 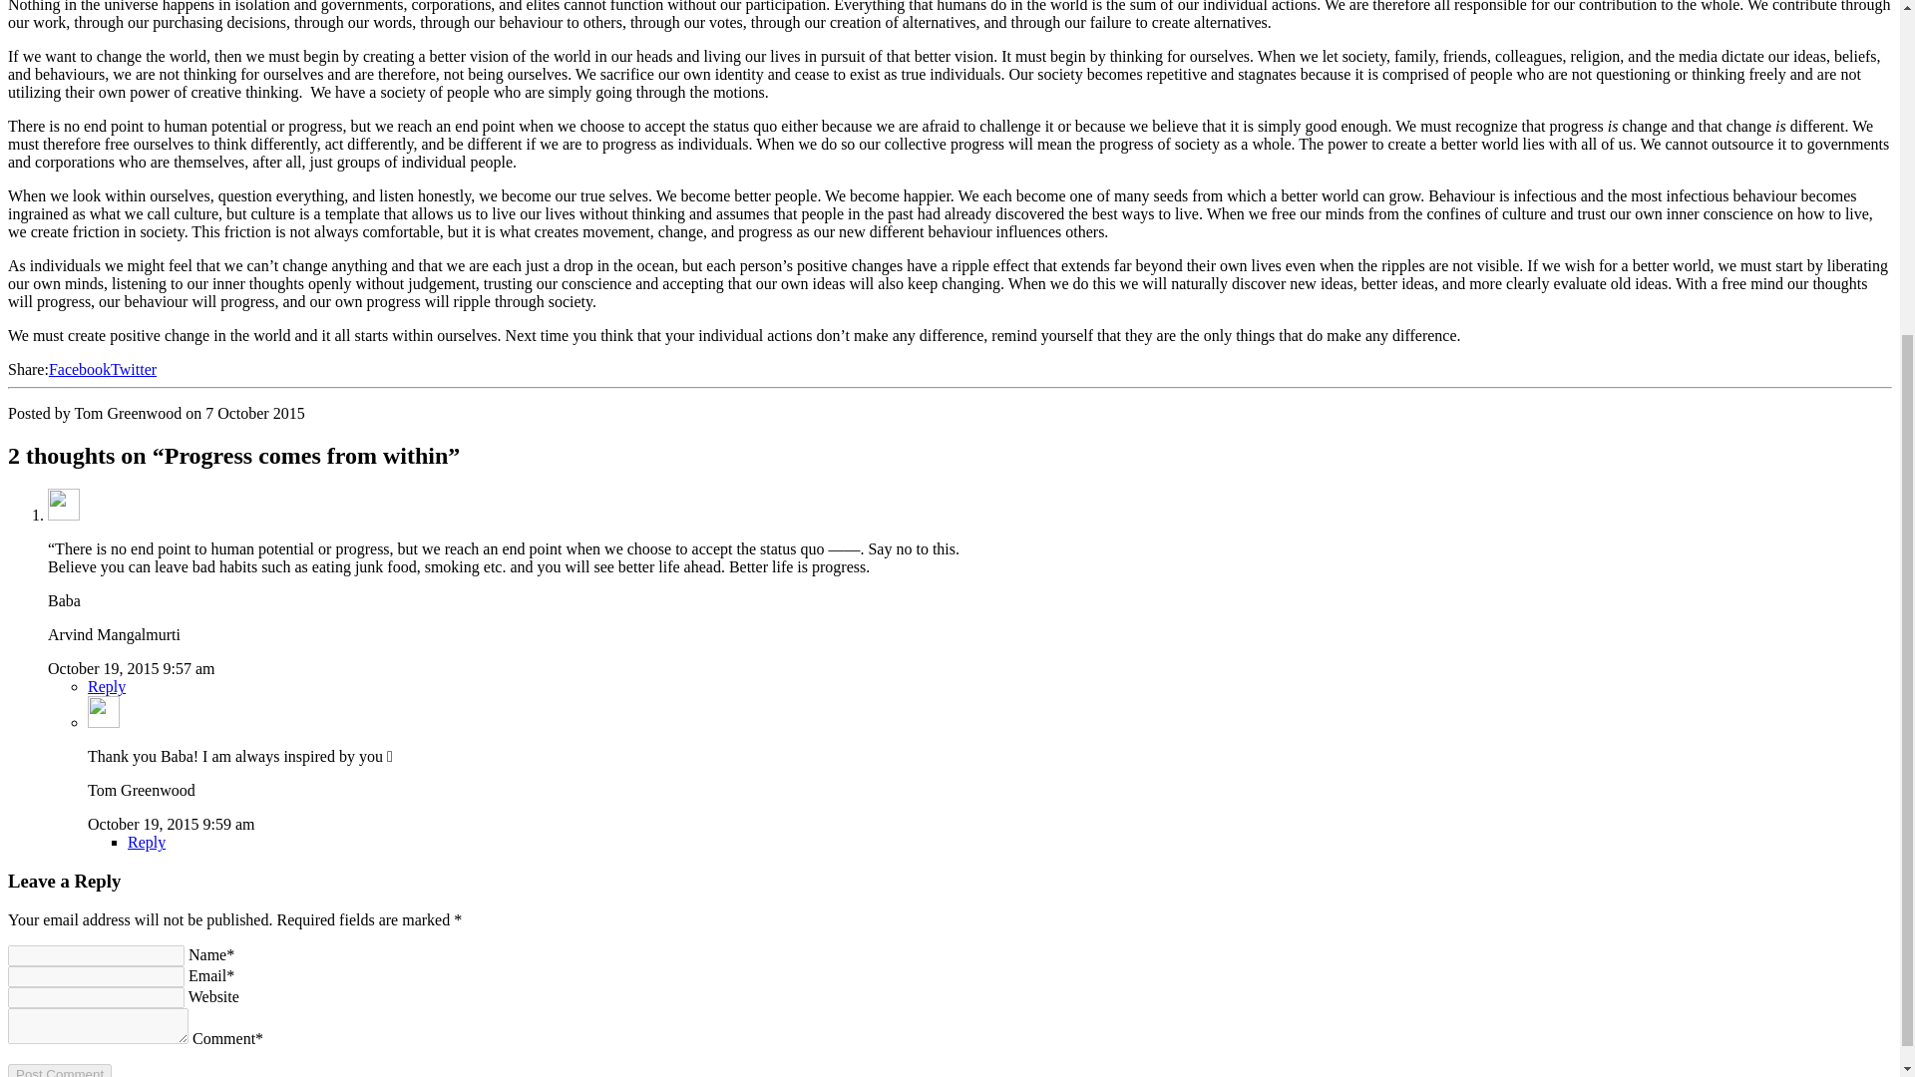 I want to click on Twitter, so click(x=134, y=369).